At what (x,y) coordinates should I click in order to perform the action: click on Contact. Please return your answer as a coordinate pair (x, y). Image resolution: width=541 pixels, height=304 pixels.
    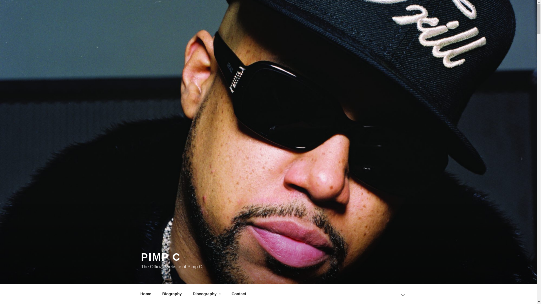
    Looking at the image, I should click on (239, 294).